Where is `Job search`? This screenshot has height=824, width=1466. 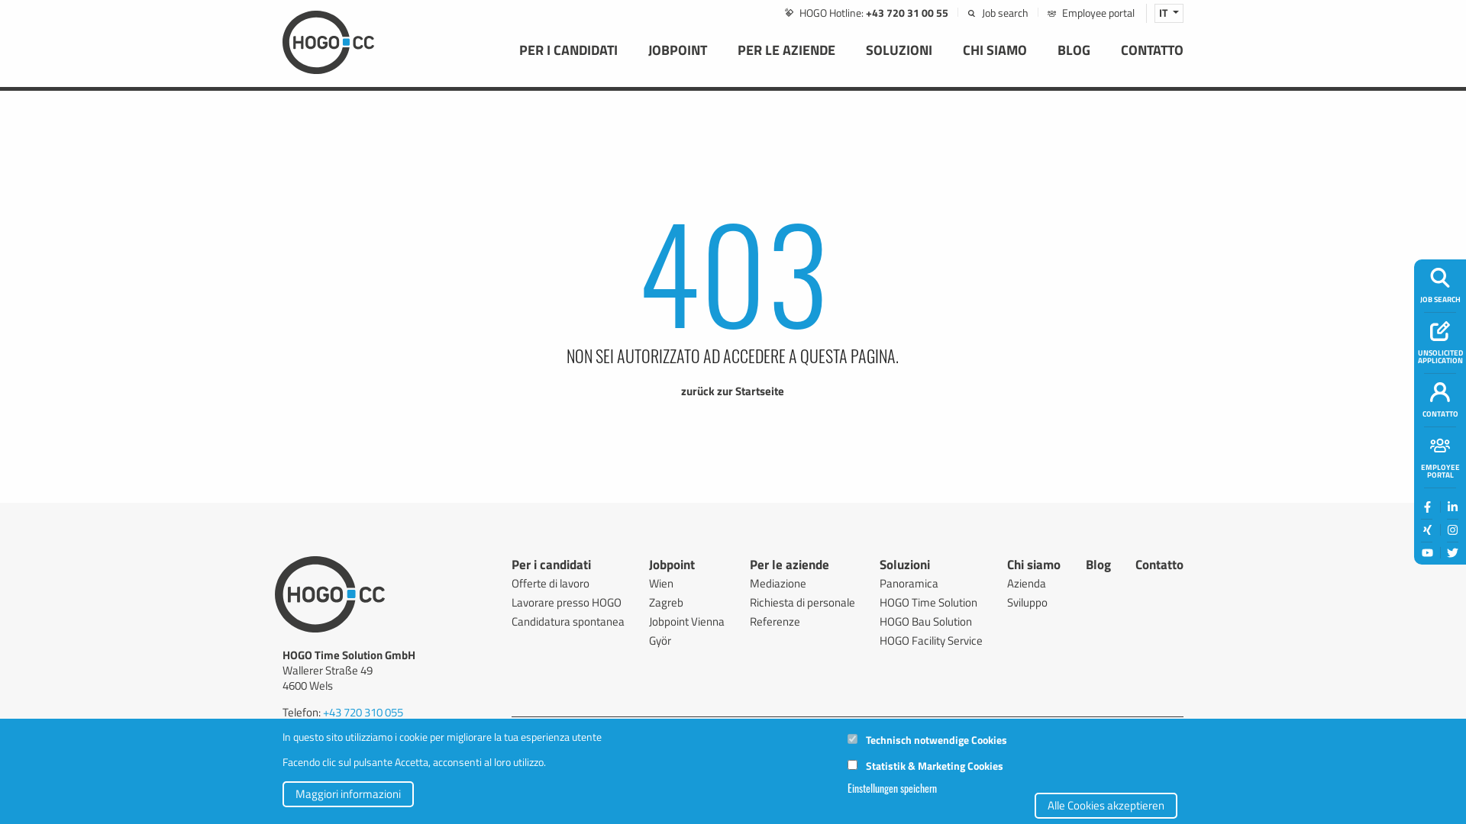
Job search is located at coordinates (1440, 278).